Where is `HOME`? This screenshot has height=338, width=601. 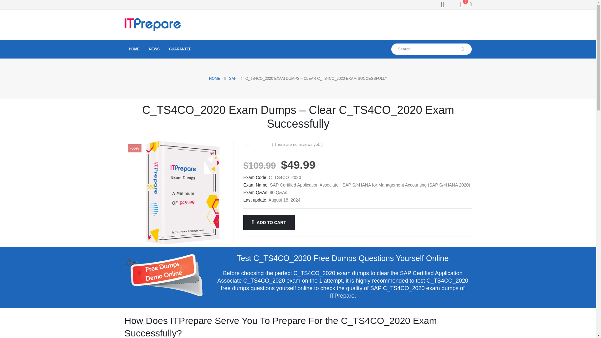 HOME is located at coordinates (215, 78).